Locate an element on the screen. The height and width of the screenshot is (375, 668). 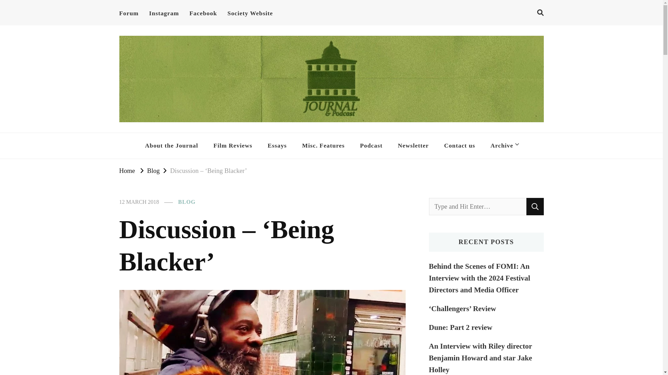
12 MARCH 2018 is located at coordinates (138, 202).